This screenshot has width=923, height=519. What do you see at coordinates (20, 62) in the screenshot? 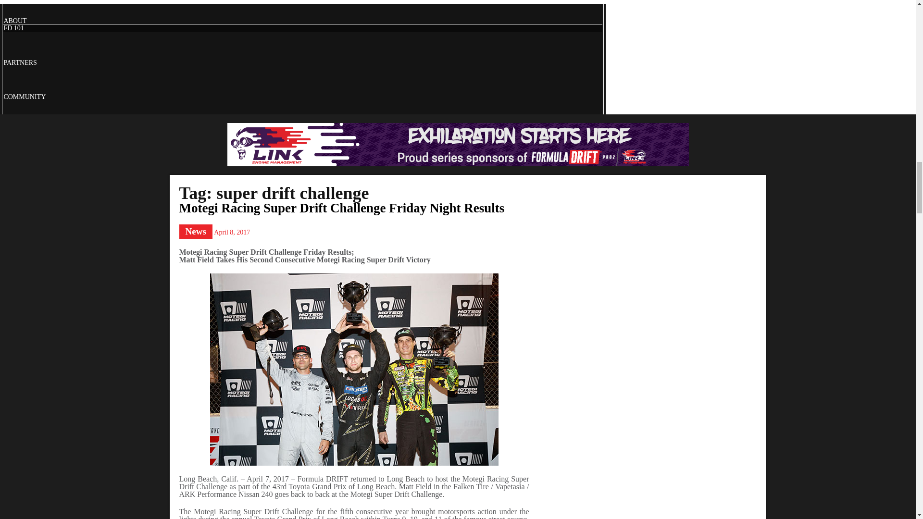
I see `PARTNERS` at bounding box center [20, 62].